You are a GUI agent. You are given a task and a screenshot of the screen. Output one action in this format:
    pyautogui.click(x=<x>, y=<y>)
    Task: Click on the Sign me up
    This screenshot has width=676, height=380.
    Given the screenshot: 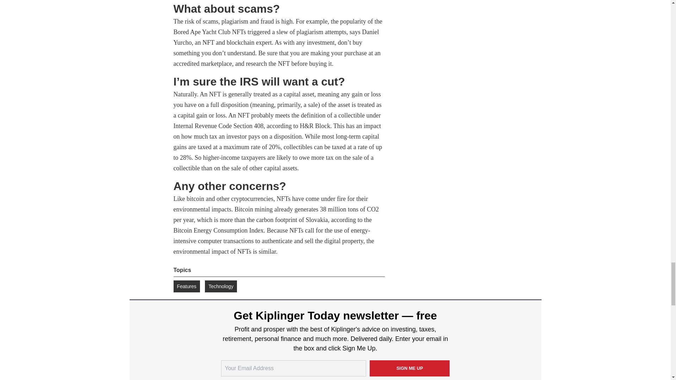 What is the action you would take?
    pyautogui.click(x=410, y=368)
    